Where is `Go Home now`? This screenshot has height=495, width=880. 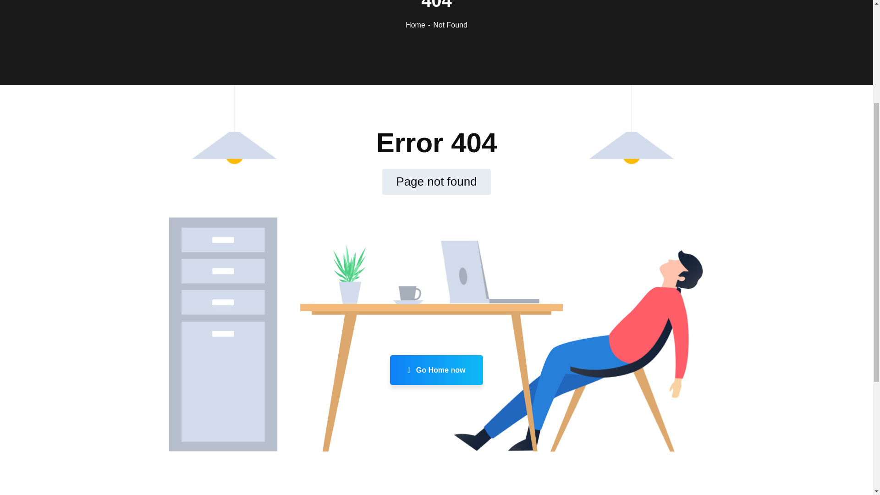 Go Home now is located at coordinates (436, 370).